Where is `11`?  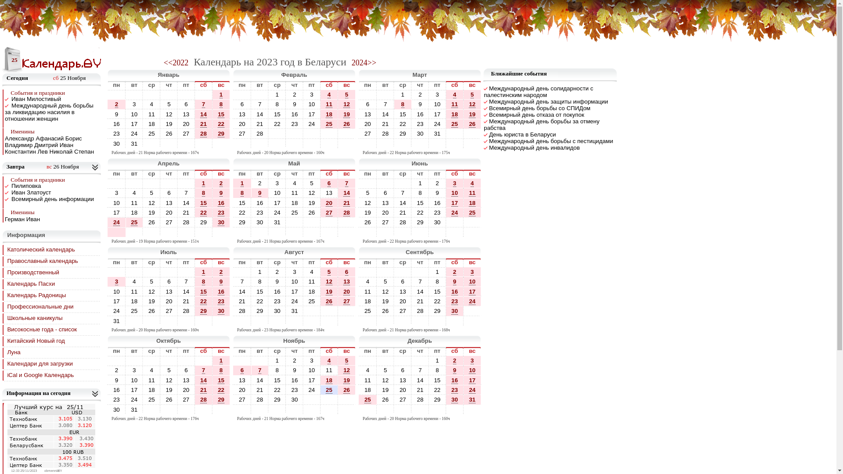
11 is located at coordinates (329, 104).